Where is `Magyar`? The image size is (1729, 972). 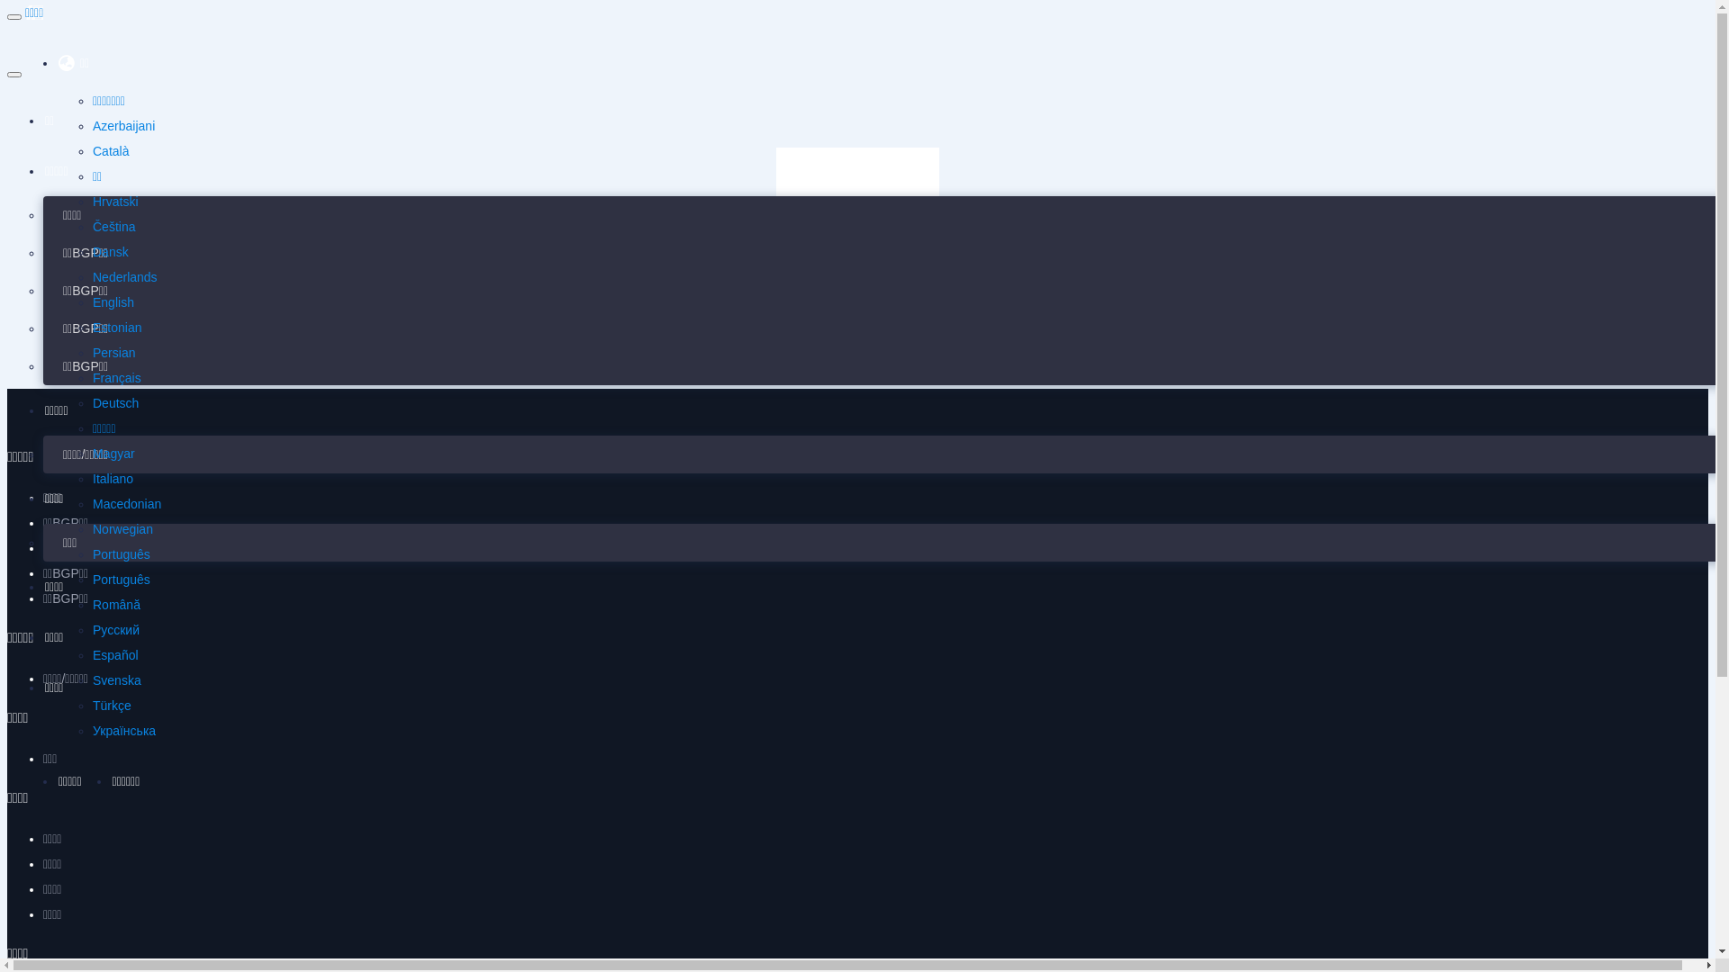 Magyar is located at coordinates (113, 454).